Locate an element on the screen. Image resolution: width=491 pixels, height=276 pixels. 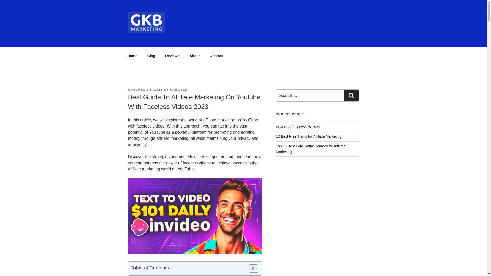
GKBOYLE is located at coordinates (178, 89).